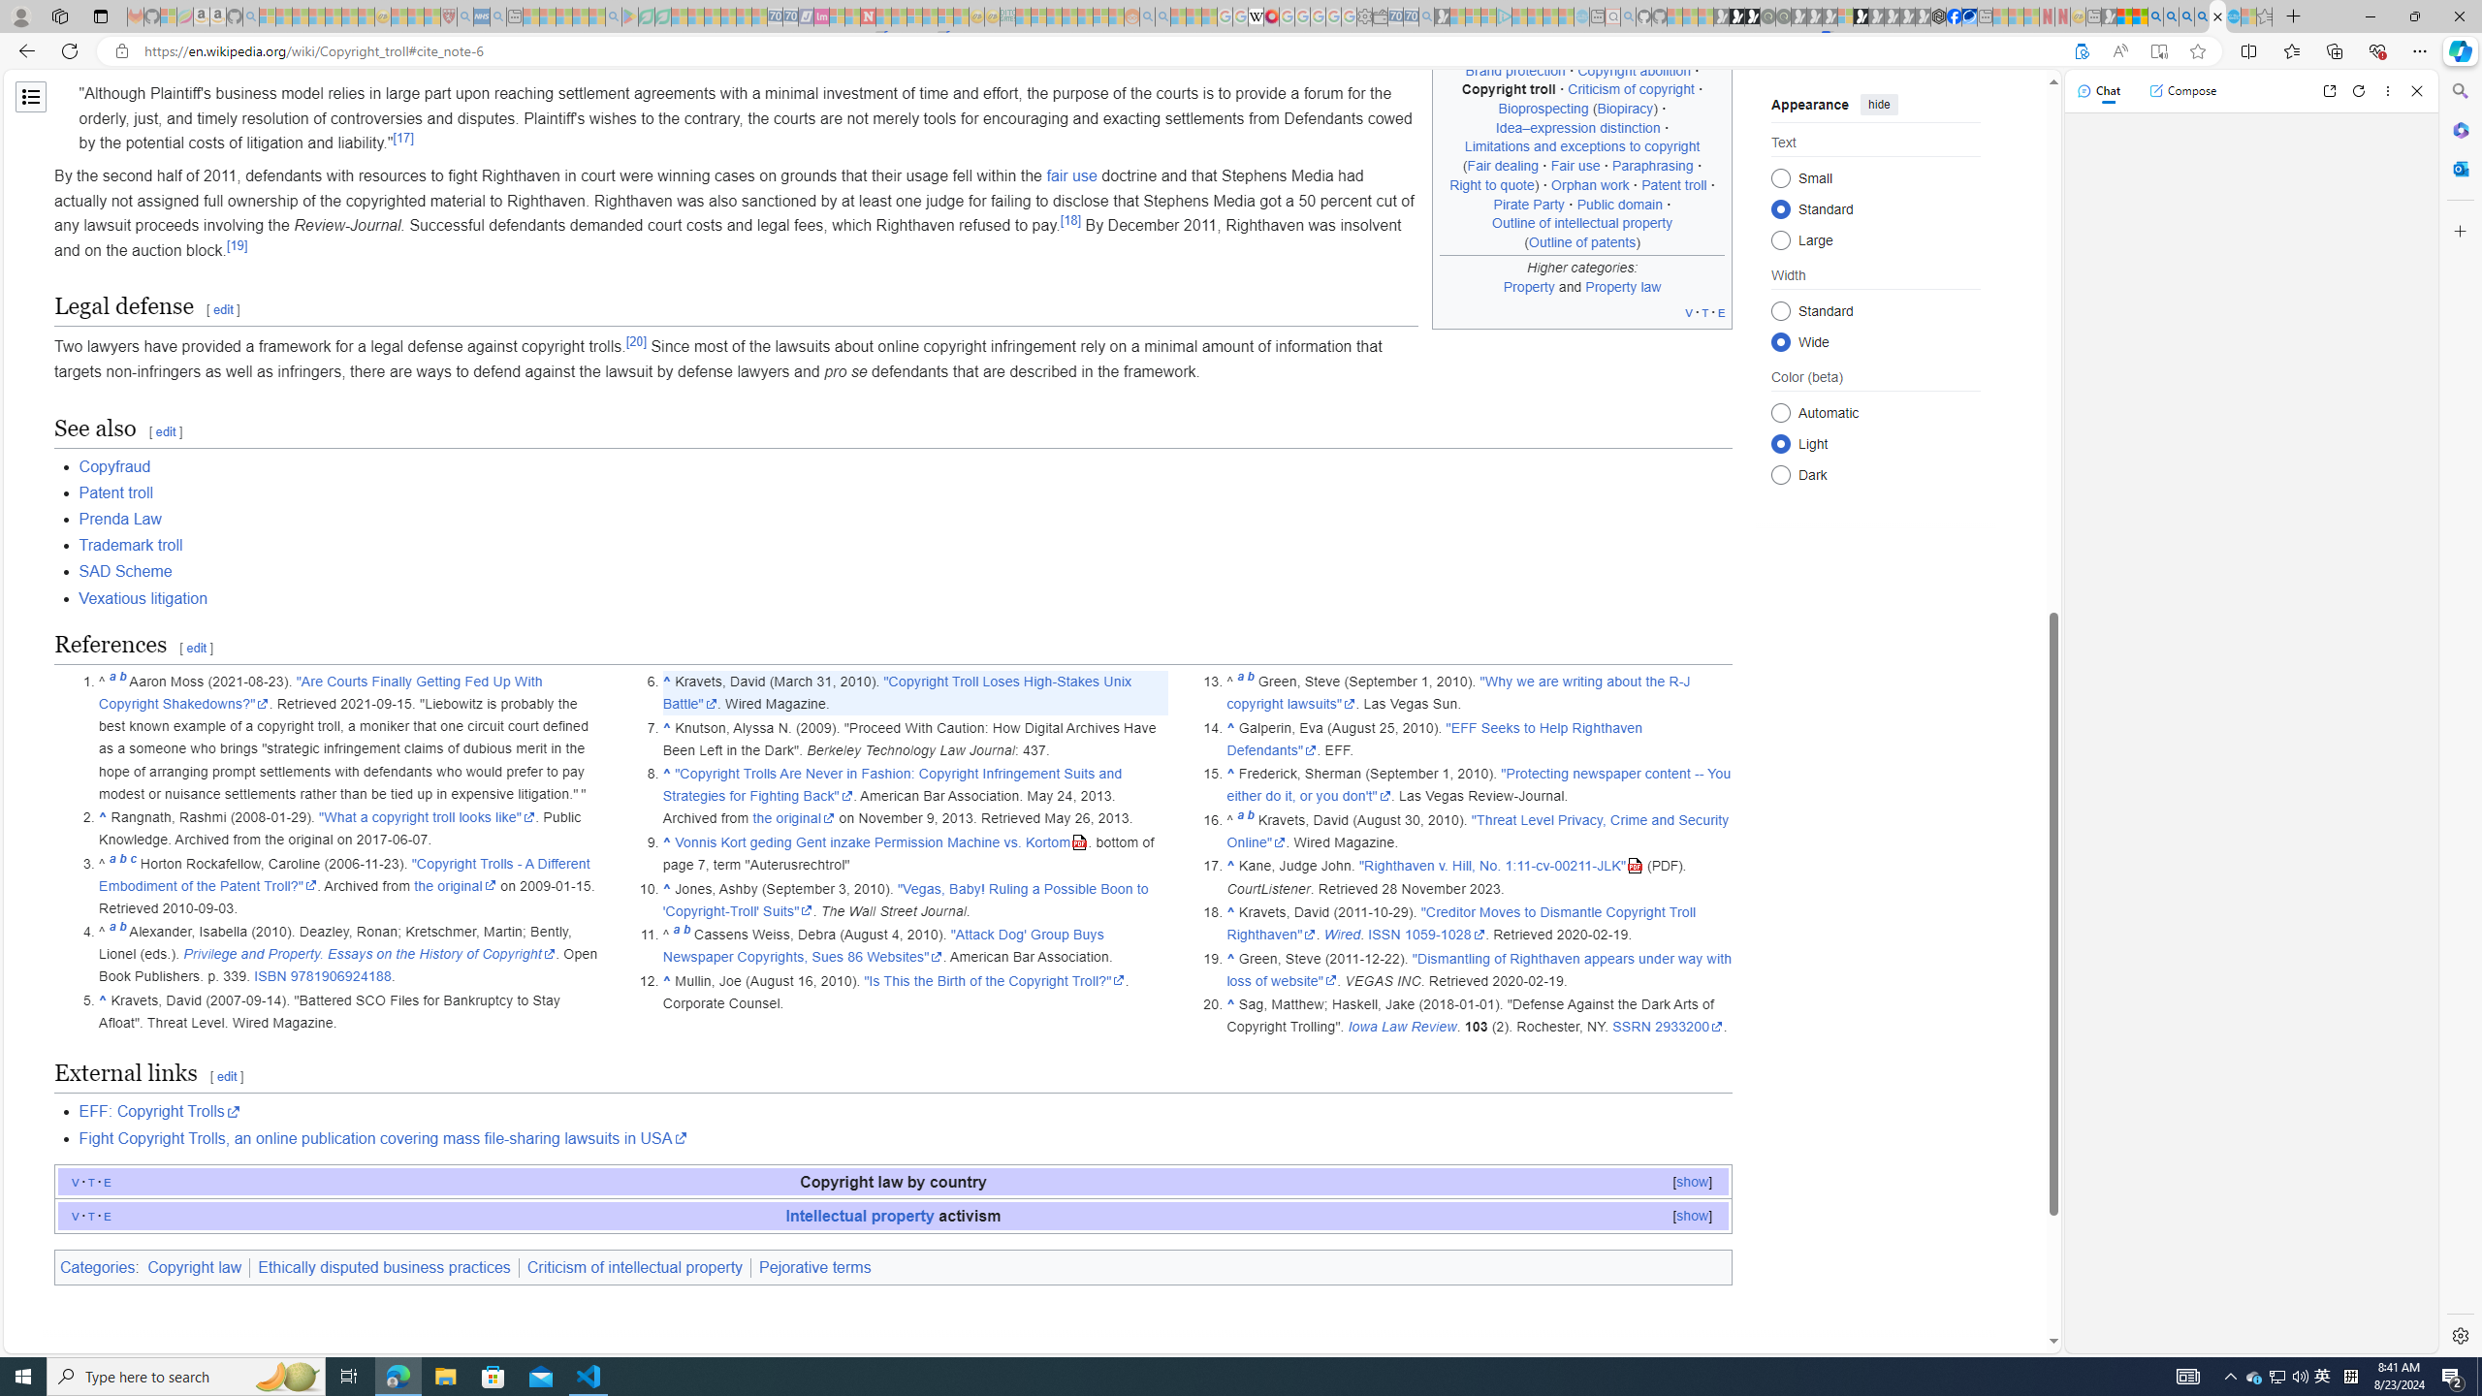 The image size is (2482, 1396). What do you see at coordinates (1434, 738) in the screenshot?
I see `"EFF Seeks to Help Righthaven Defendants"` at bounding box center [1434, 738].